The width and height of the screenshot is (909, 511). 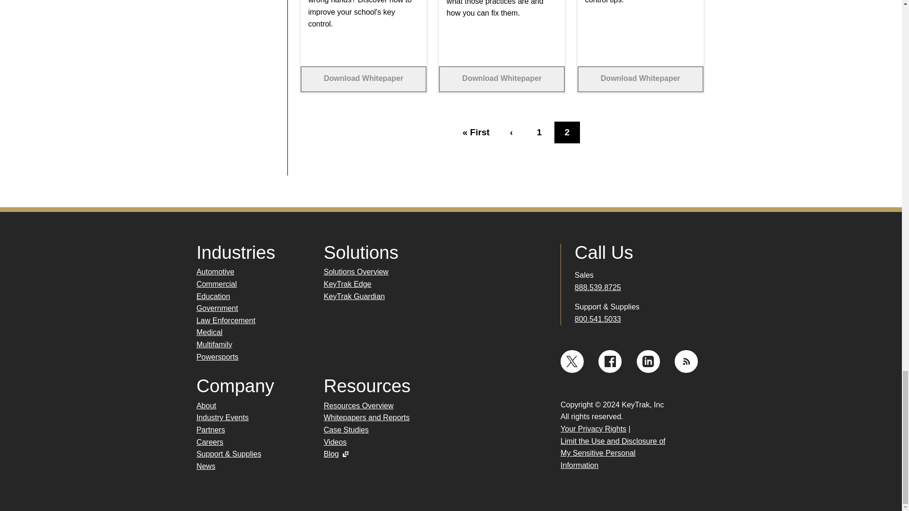 I want to click on Go to previous page, so click(x=511, y=132).